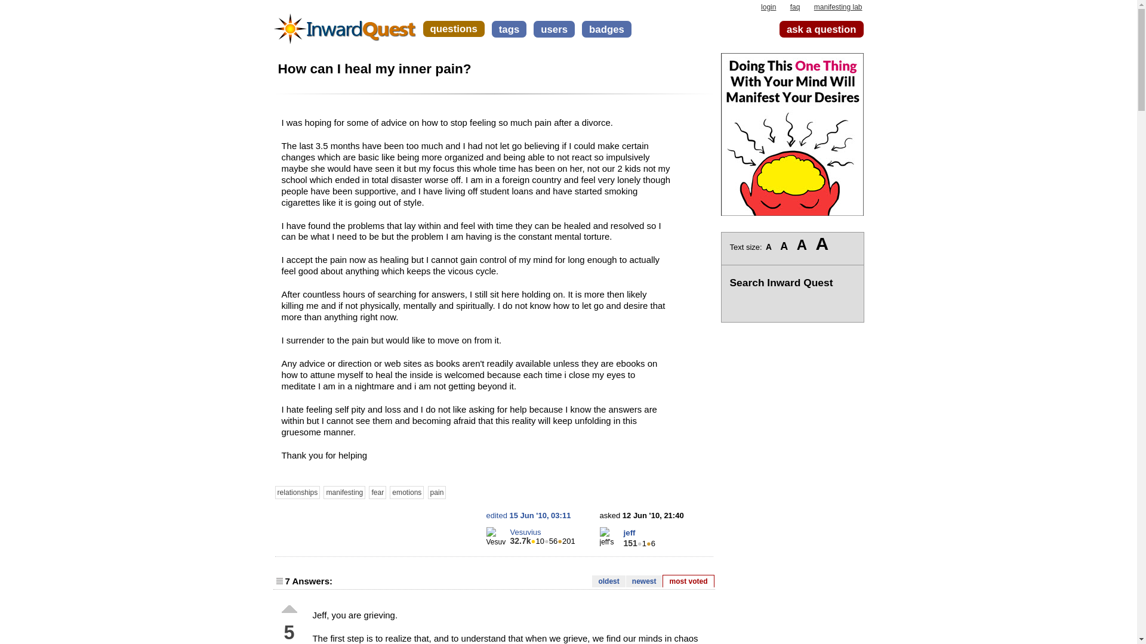 This screenshot has width=1146, height=644. I want to click on most voted, so click(688, 581).